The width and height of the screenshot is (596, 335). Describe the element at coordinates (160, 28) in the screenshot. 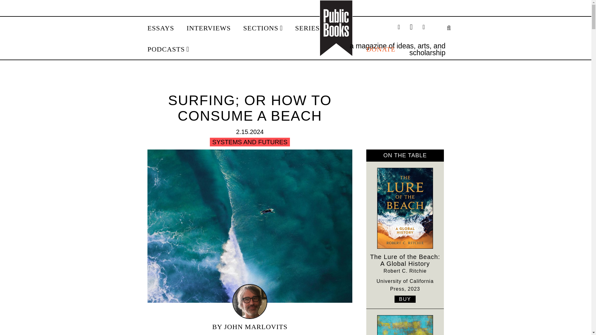

I see `ESSAYS` at that location.